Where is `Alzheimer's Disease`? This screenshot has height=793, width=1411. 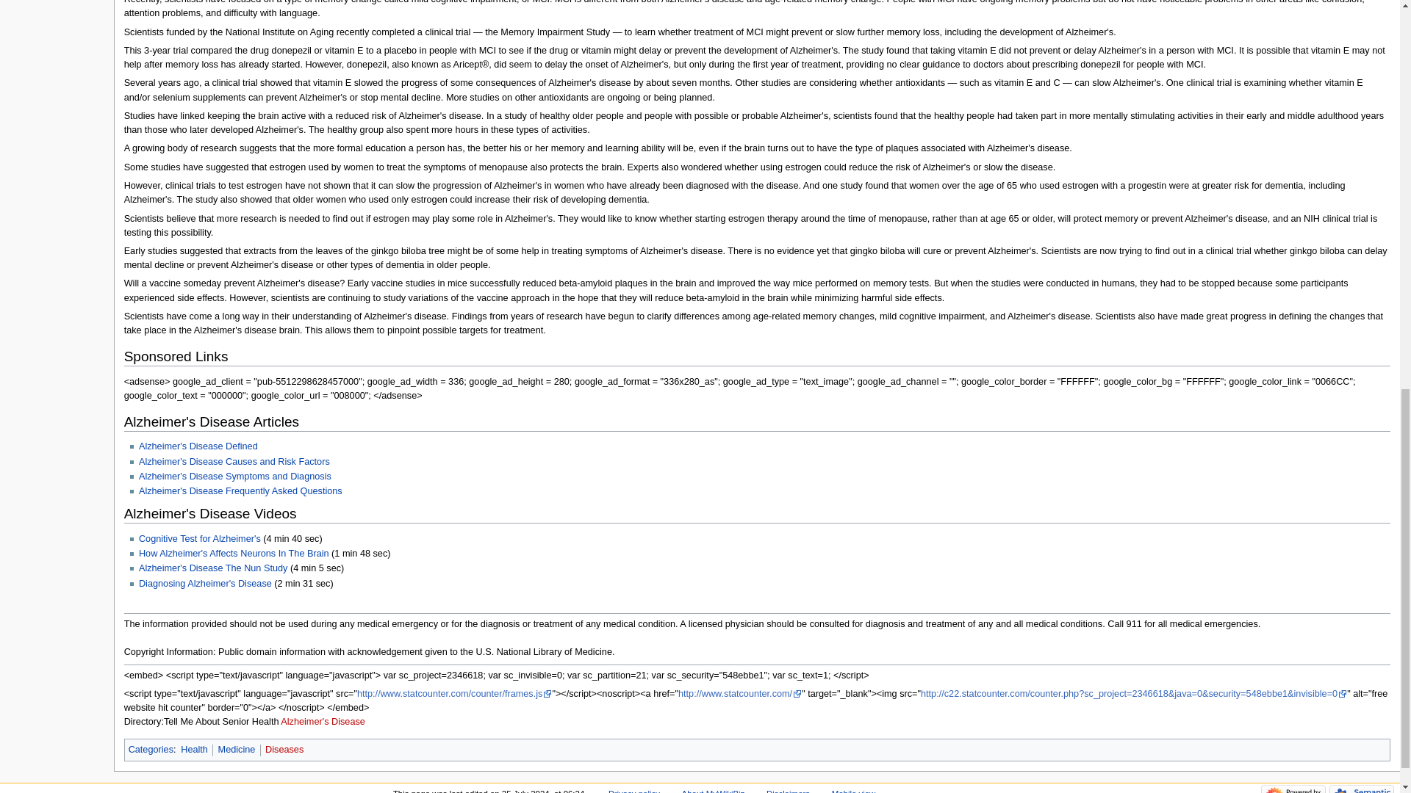 Alzheimer's Disease is located at coordinates (323, 722).